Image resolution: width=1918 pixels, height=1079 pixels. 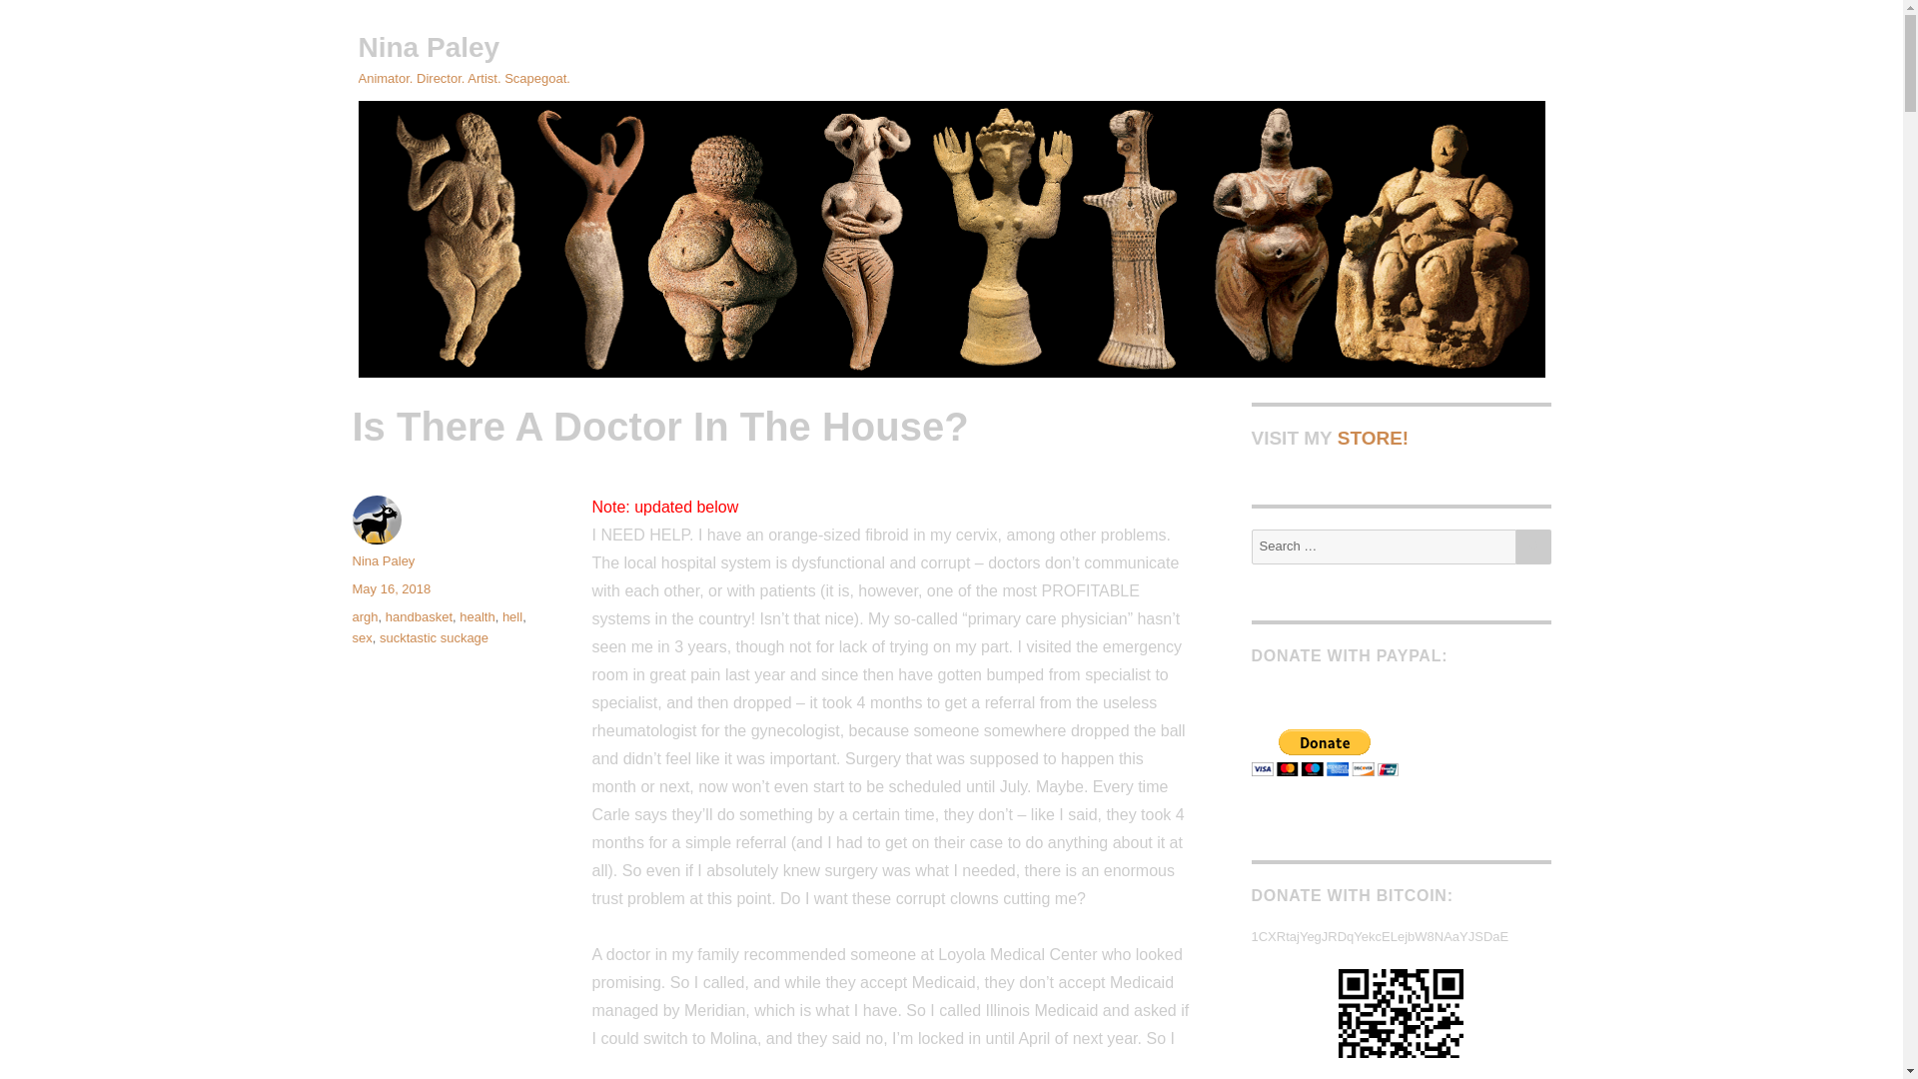 What do you see at coordinates (382, 561) in the screenshot?
I see `Nina Paley` at bounding box center [382, 561].